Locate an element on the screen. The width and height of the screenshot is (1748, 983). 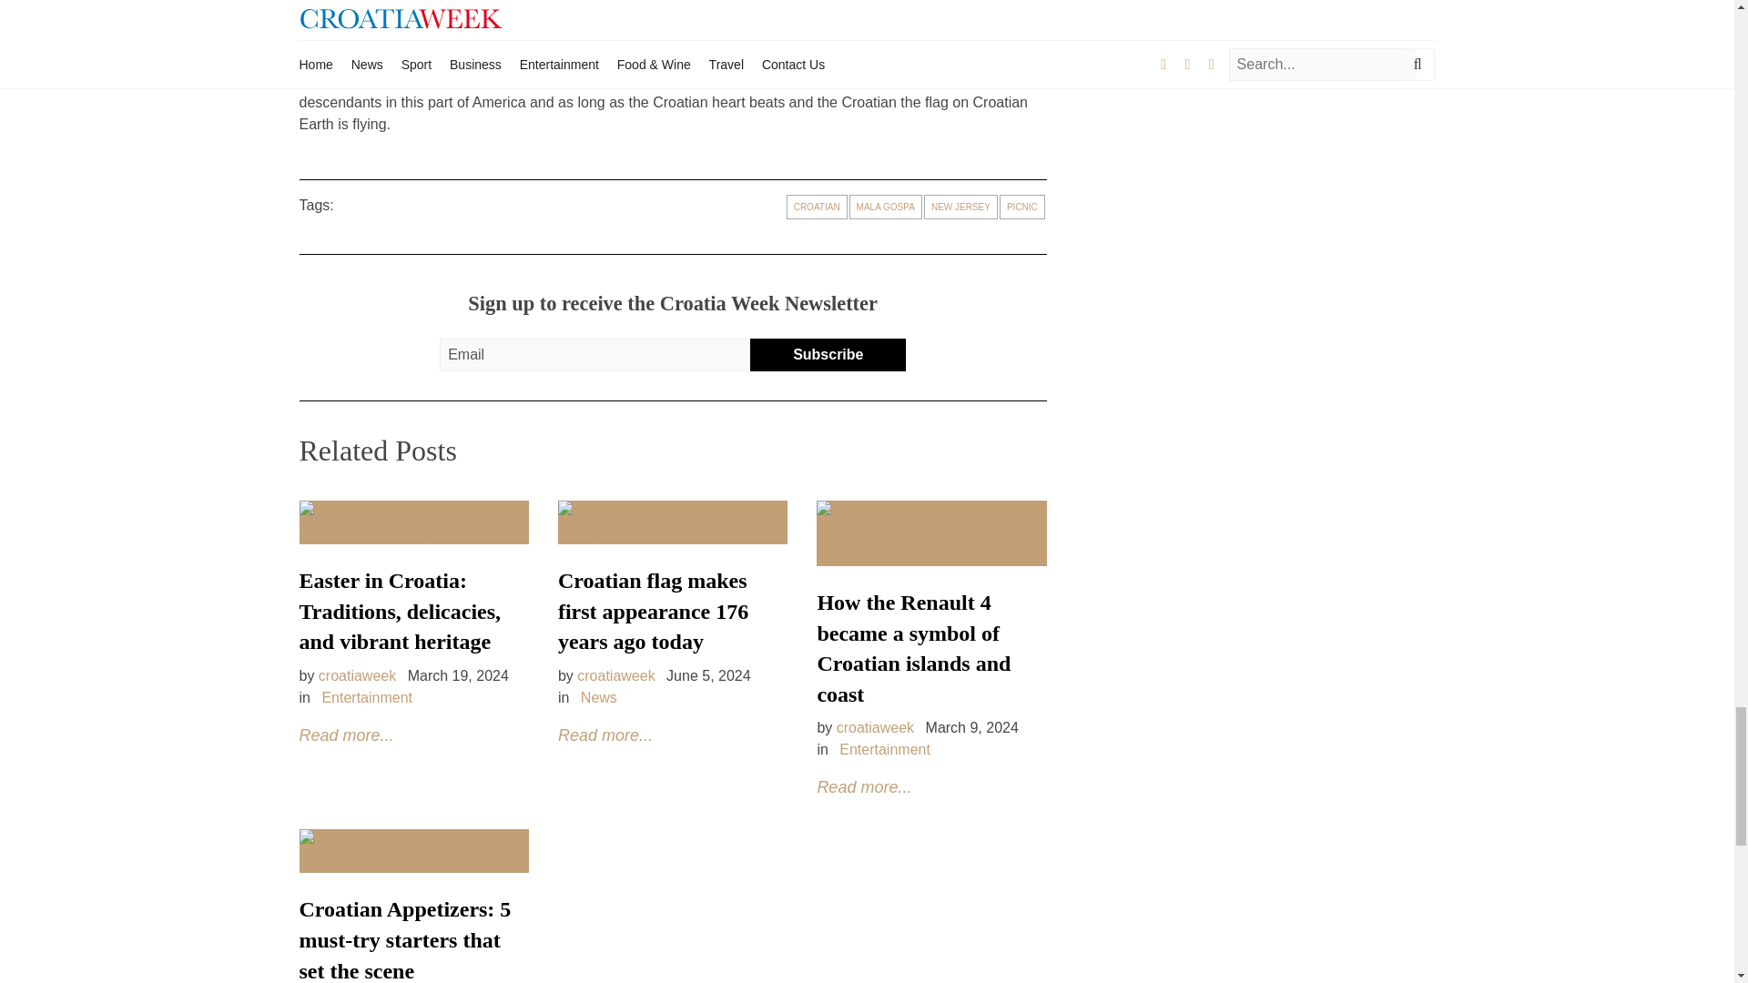
Email is located at coordinates (603, 355).